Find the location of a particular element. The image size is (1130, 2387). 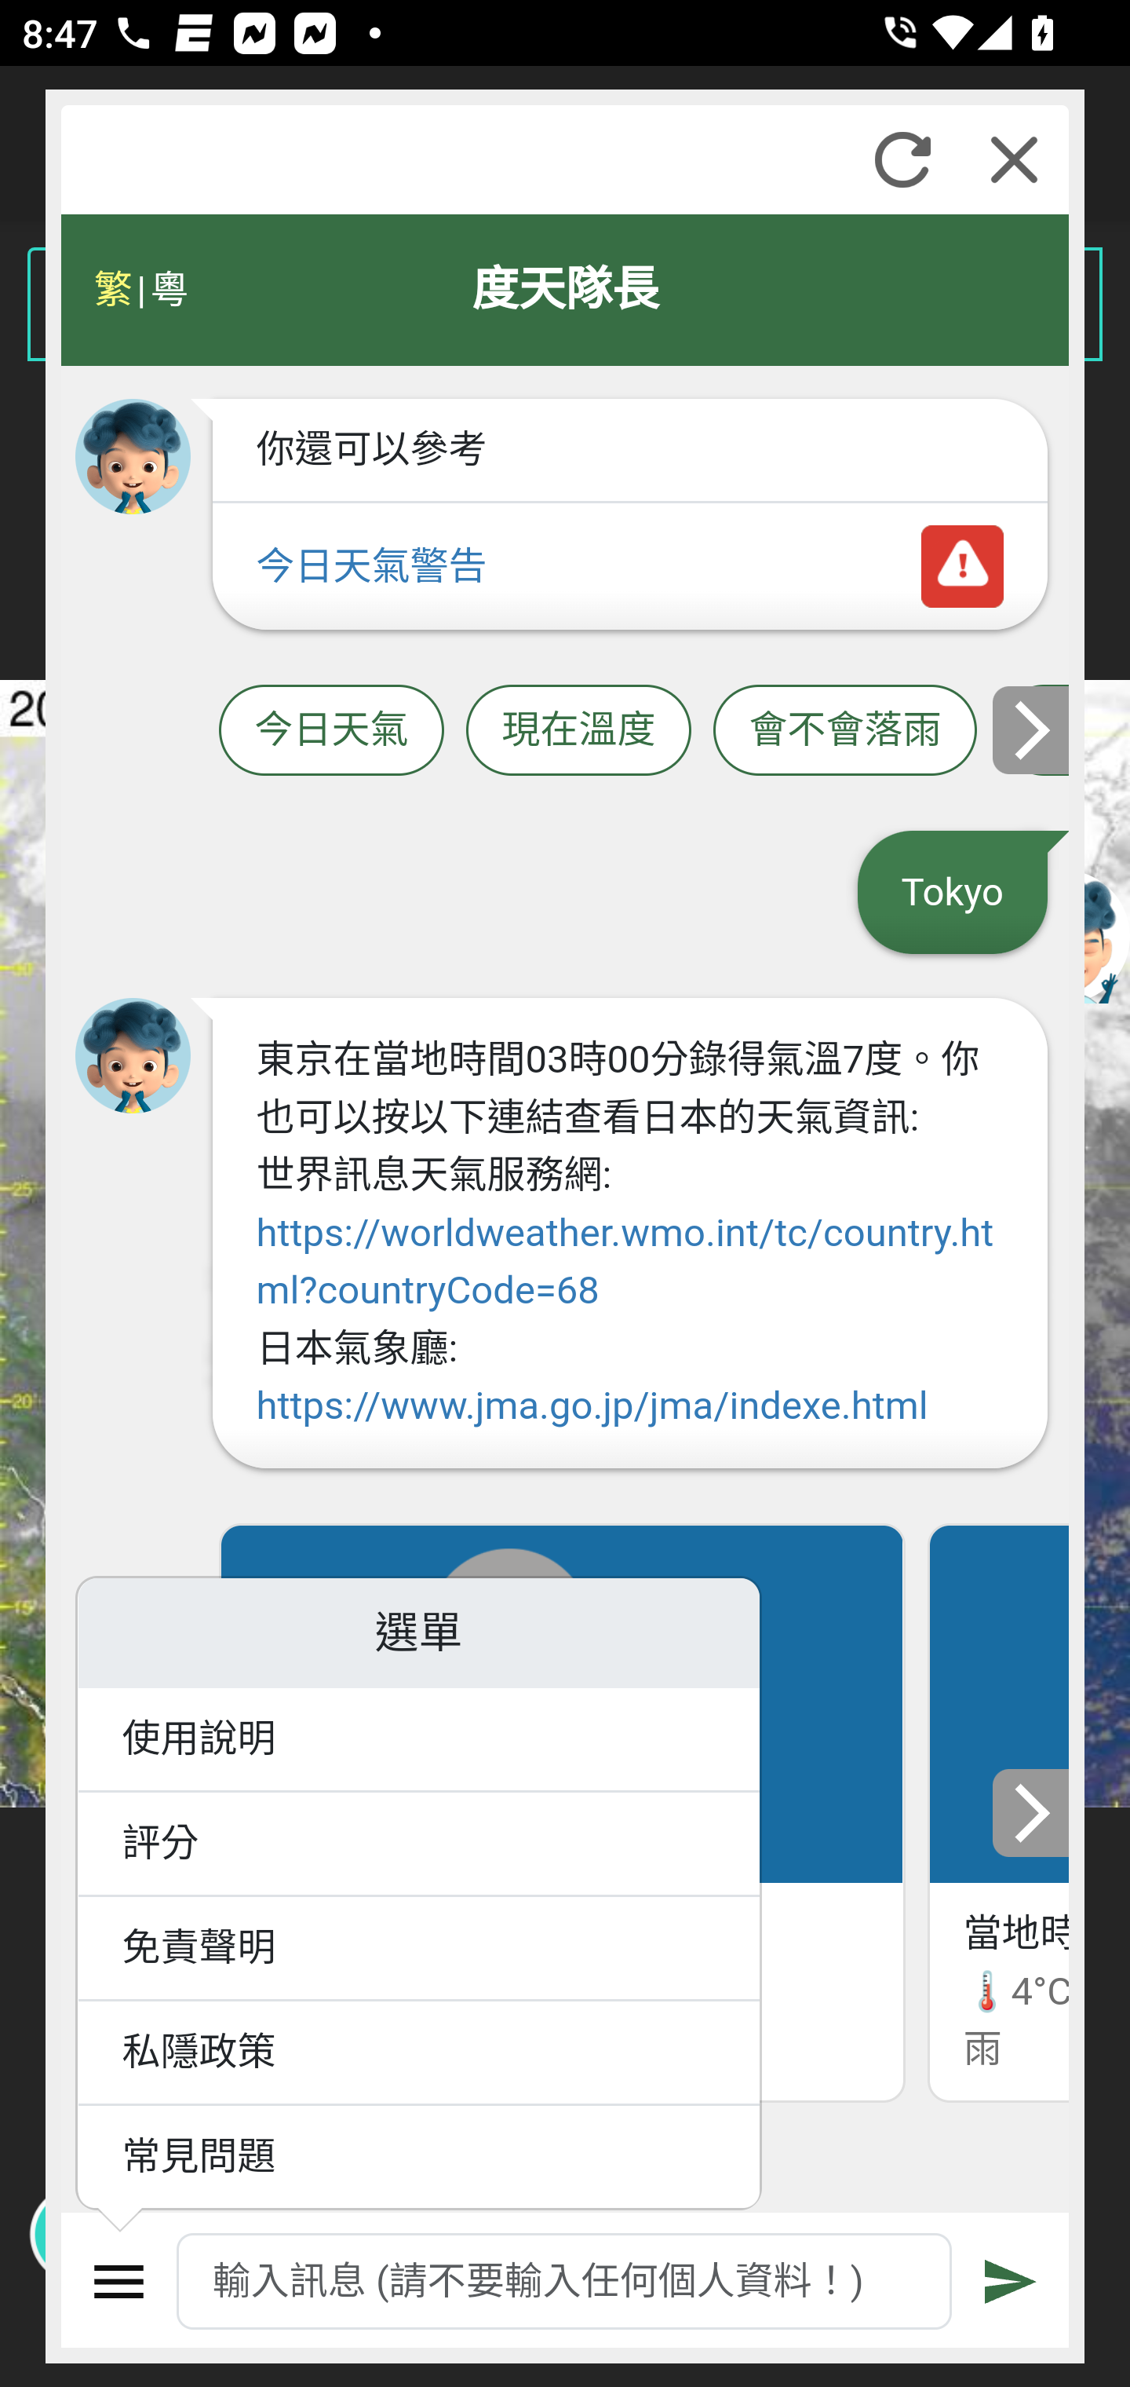

現在溫度 is located at coordinates (578, 732).